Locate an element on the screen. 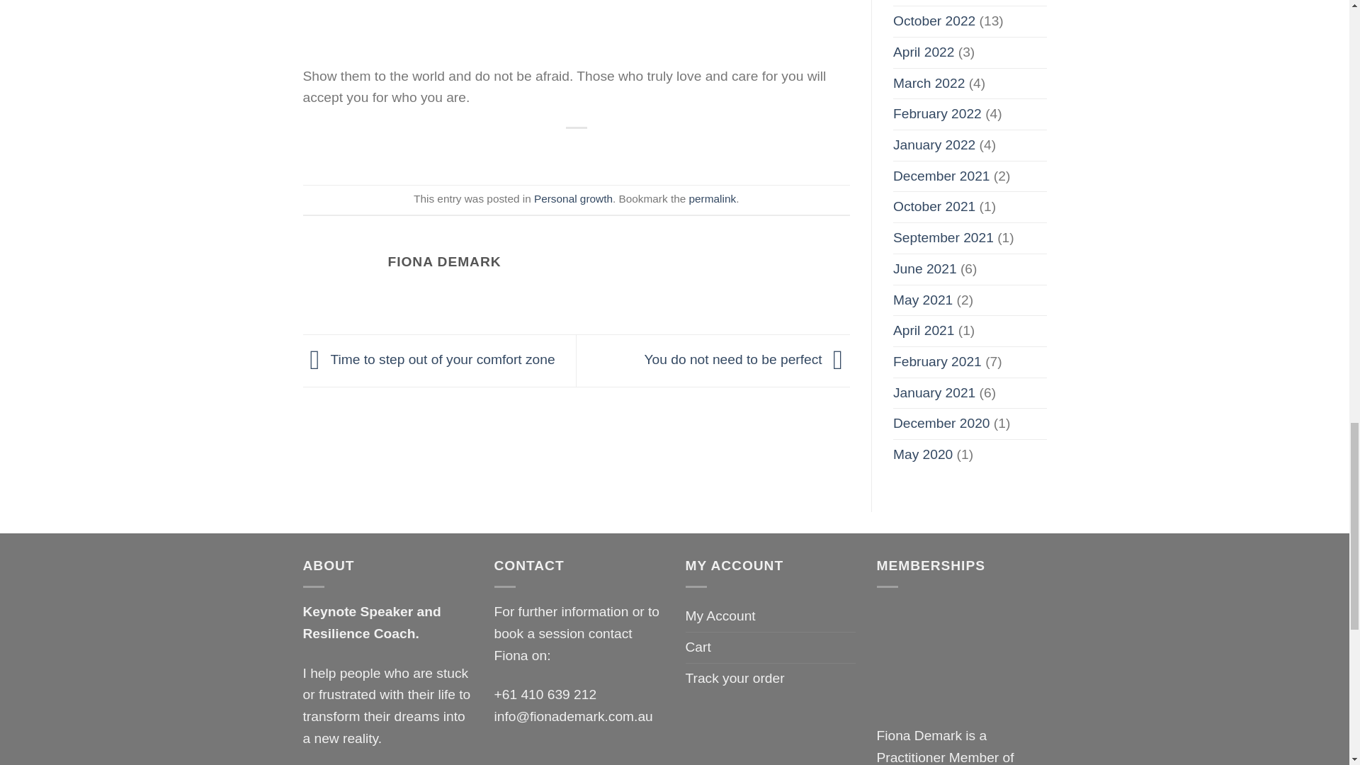 Image resolution: width=1360 pixels, height=765 pixels. Personal growth is located at coordinates (574, 198).